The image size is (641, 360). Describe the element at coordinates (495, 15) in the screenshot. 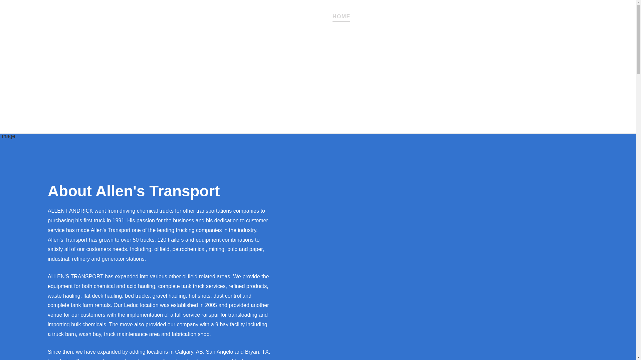

I see `JOBS` at that location.